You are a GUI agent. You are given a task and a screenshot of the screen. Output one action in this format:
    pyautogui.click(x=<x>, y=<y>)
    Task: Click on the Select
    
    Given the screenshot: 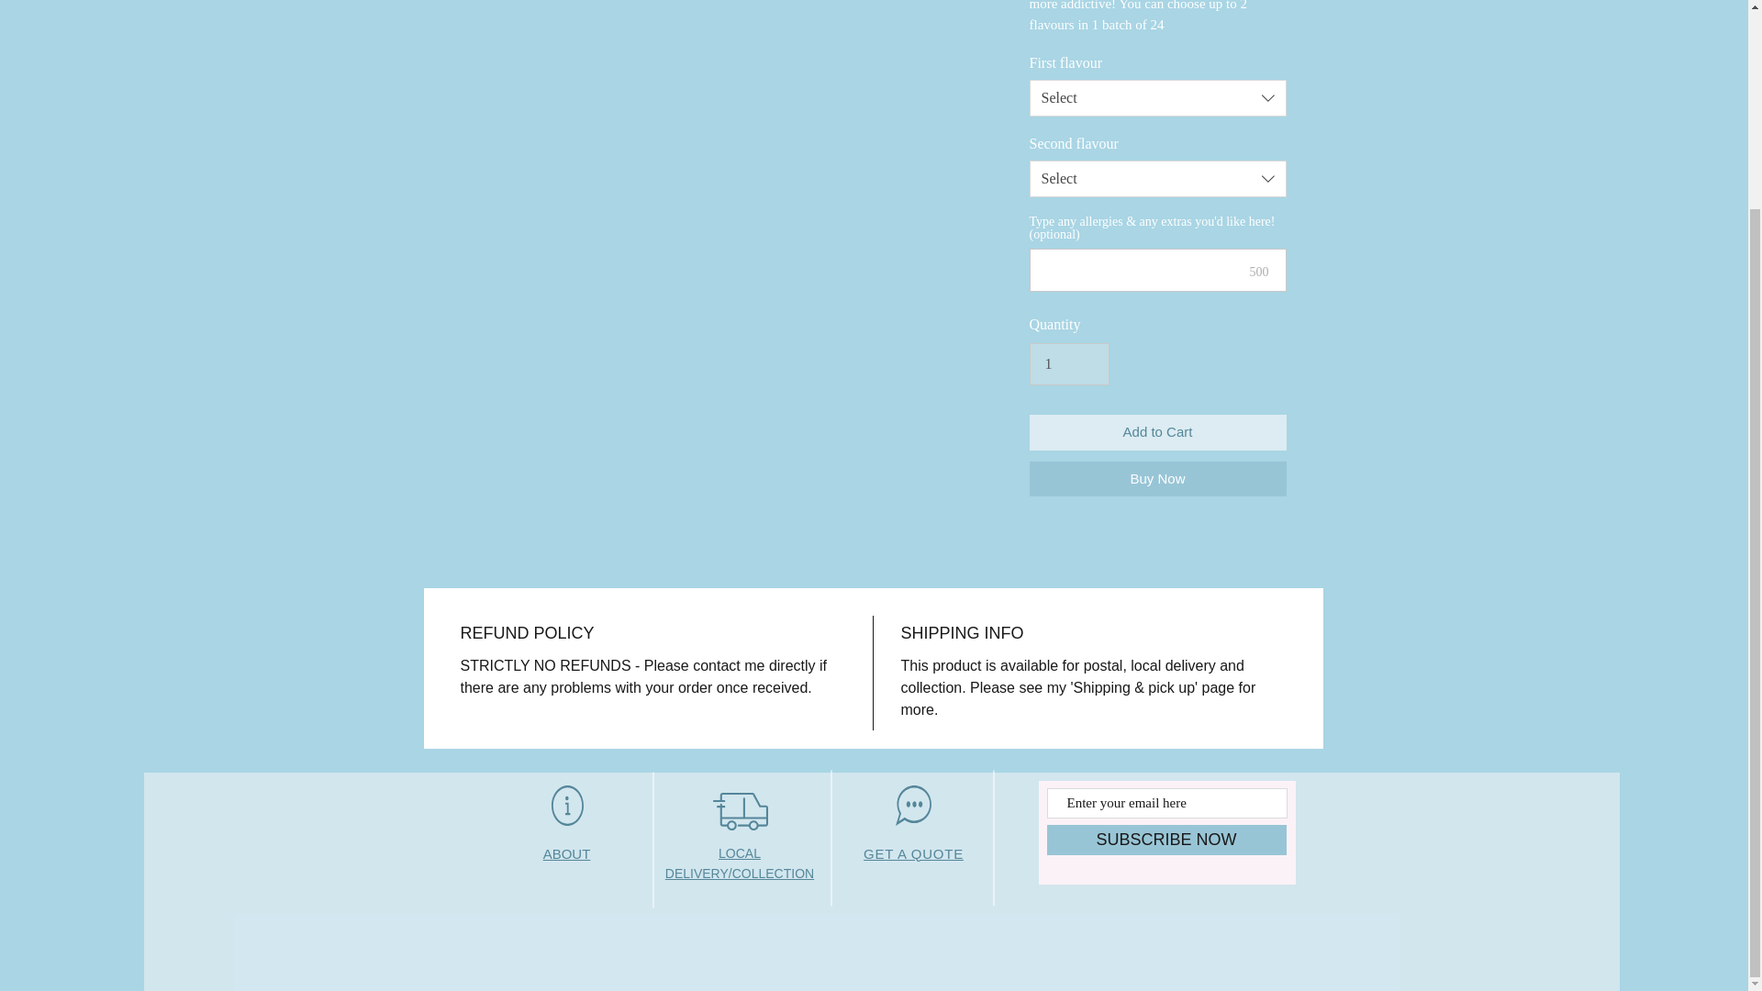 What is the action you would take?
    pyautogui.click(x=1157, y=178)
    